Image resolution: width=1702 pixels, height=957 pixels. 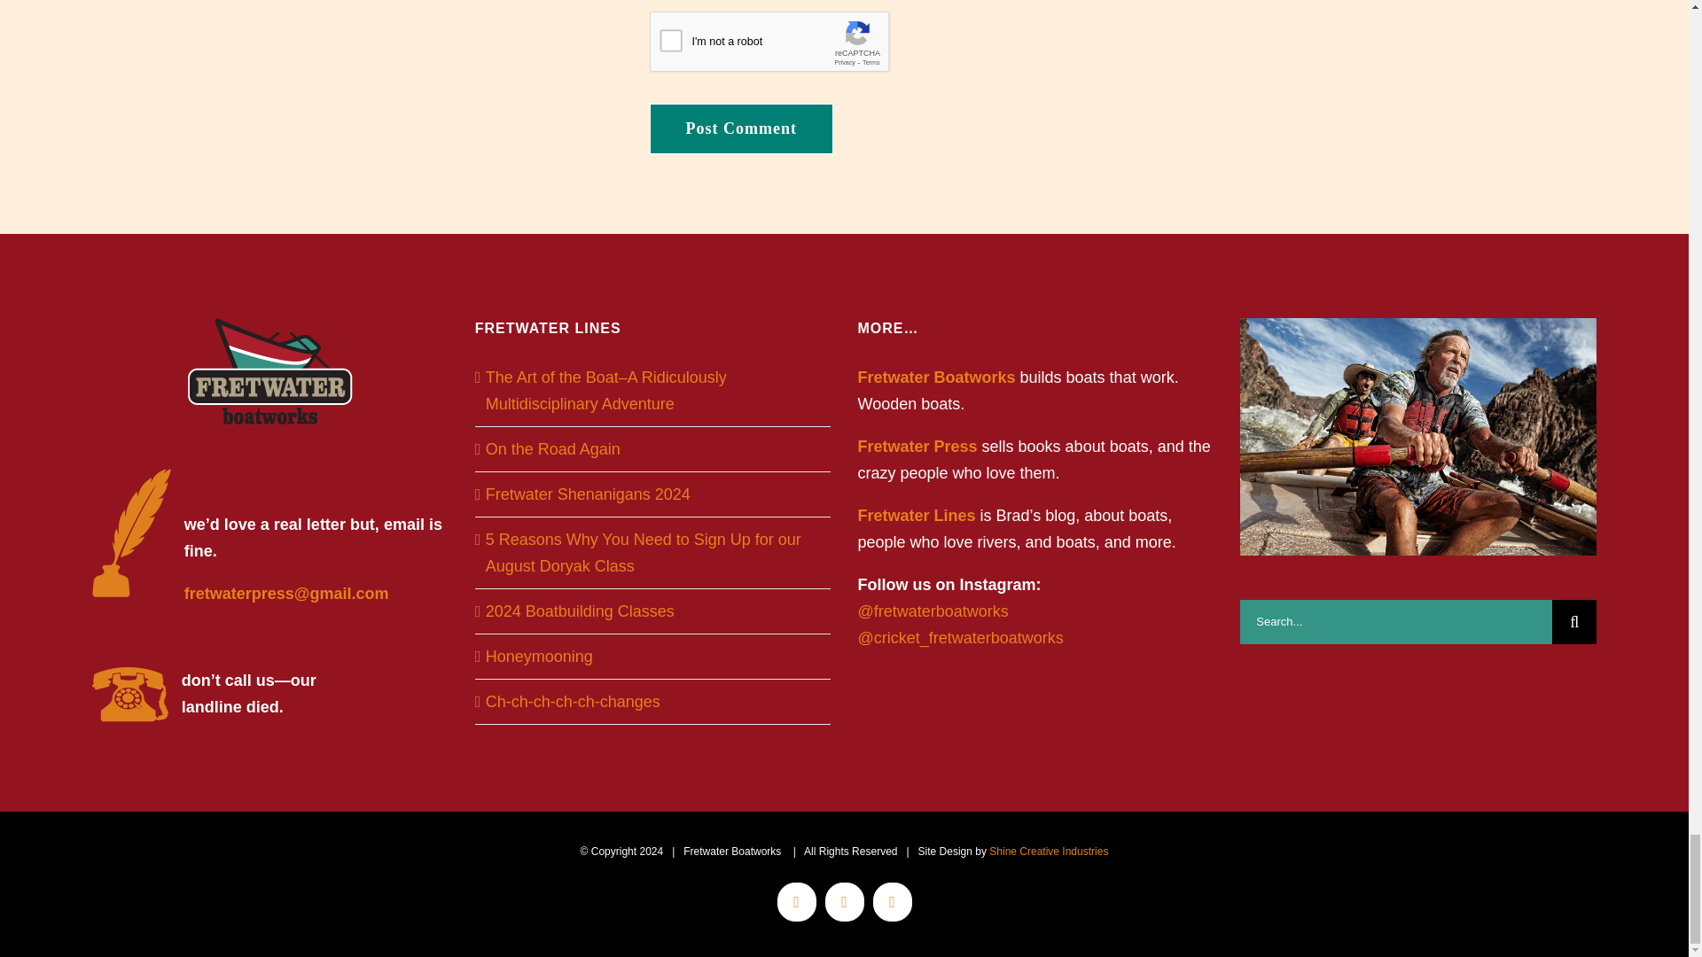 What do you see at coordinates (784, 45) in the screenshot?
I see `reCAPTCHA` at bounding box center [784, 45].